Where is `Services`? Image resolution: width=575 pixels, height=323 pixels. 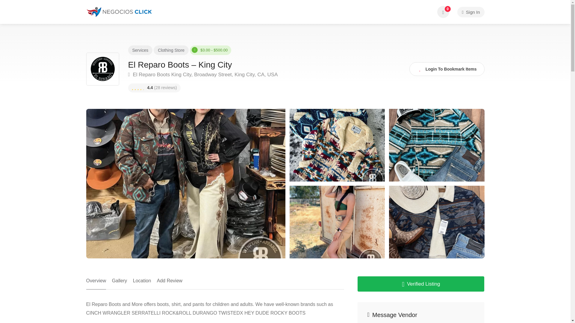 Services is located at coordinates (140, 50).